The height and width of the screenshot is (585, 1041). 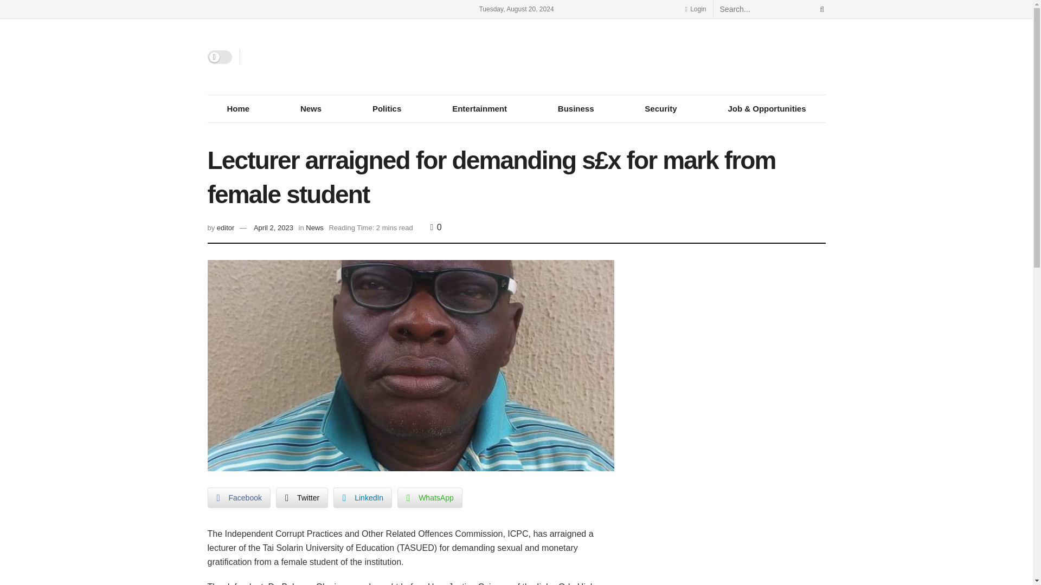 What do you see at coordinates (660, 108) in the screenshot?
I see `Security` at bounding box center [660, 108].